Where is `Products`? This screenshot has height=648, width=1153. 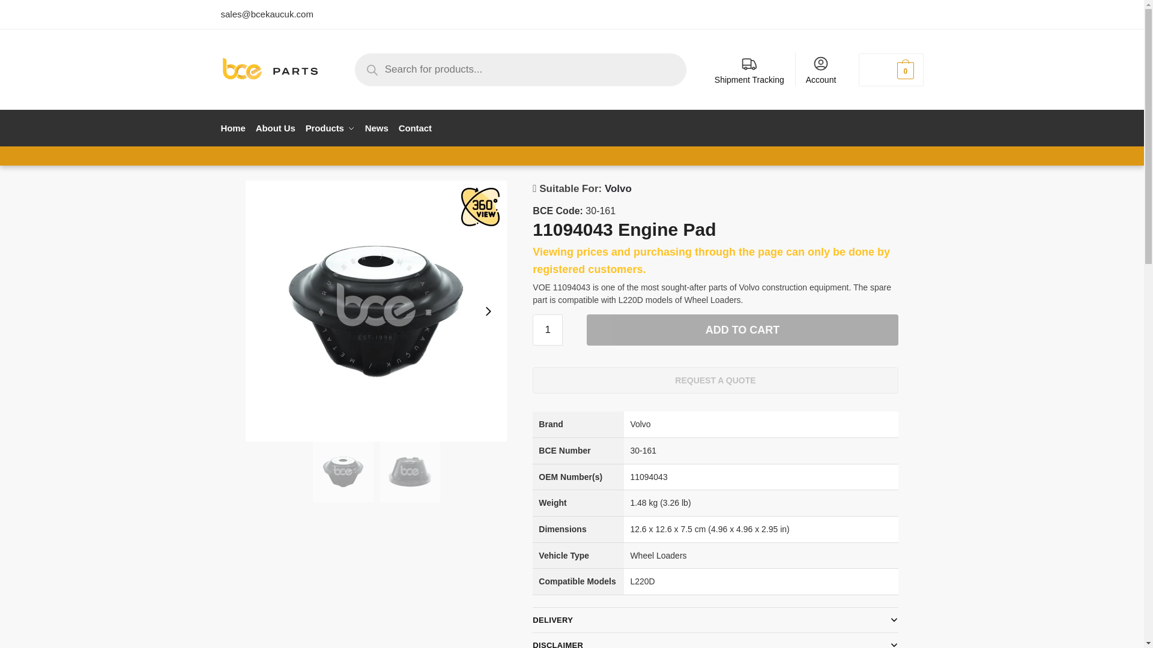
Products is located at coordinates (330, 128).